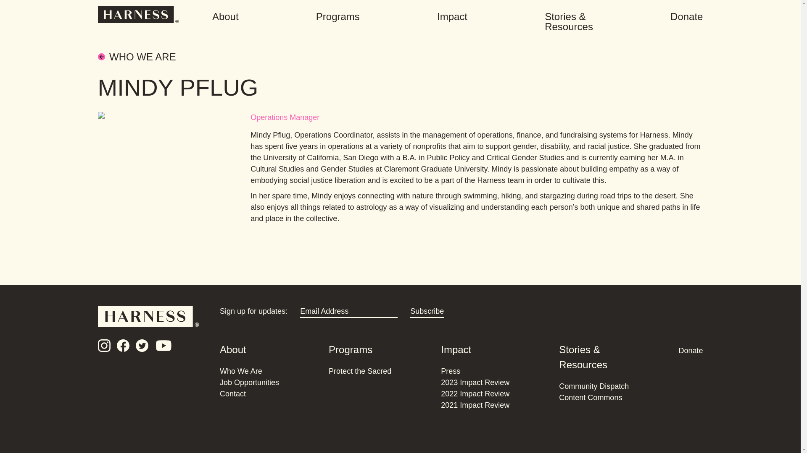 This screenshot has height=453, width=807. What do you see at coordinates (687, 18) in the screenshot?
I see `Donate` at bounding box center [687, 18].